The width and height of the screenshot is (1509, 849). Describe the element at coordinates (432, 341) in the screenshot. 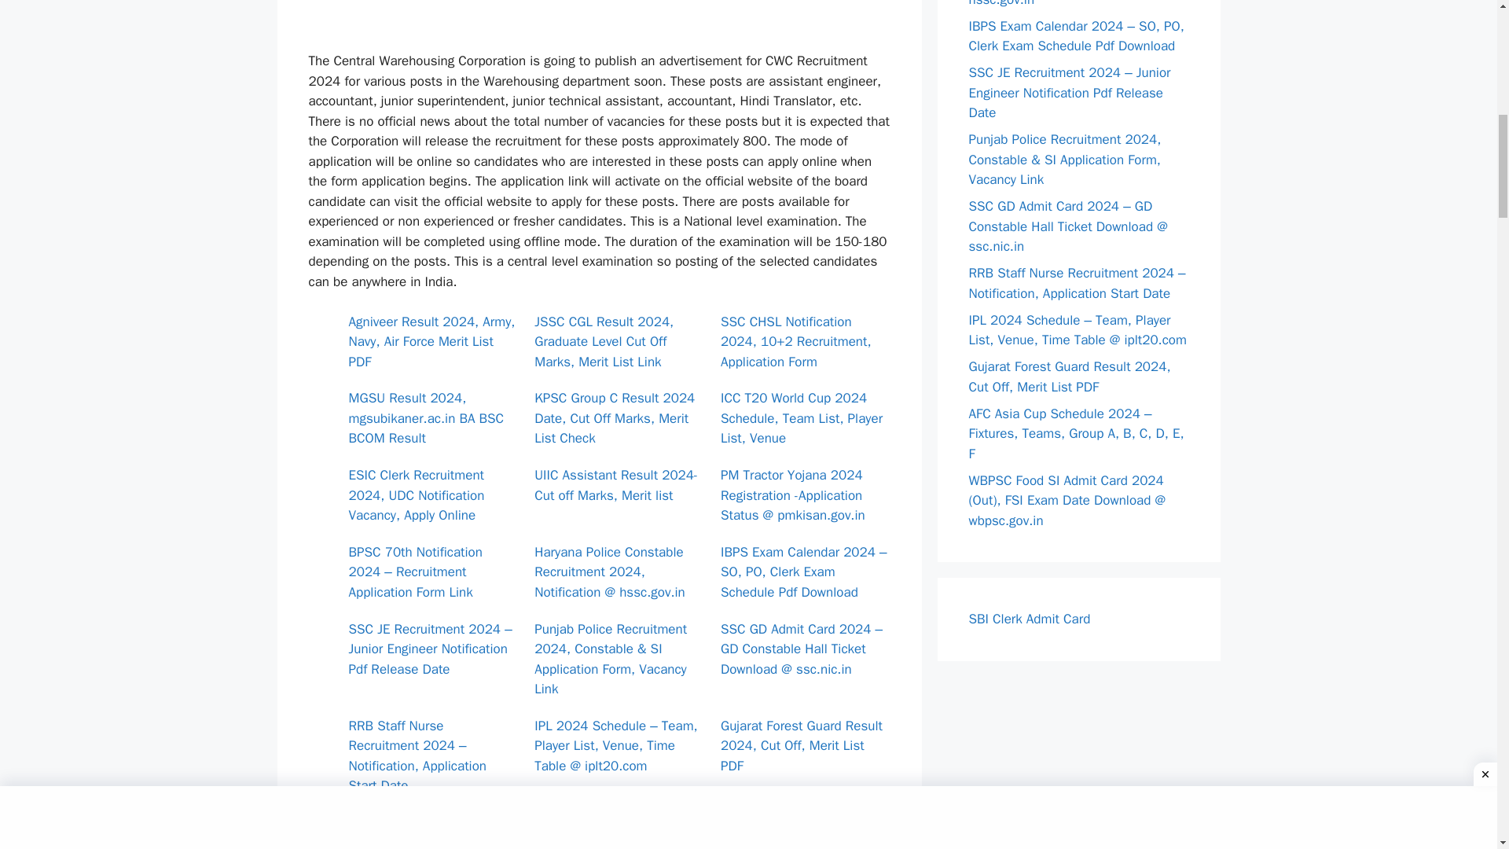

I see `Agniveer Result 2024, Army, Navy, Air Force Merit List PDF` at that location.